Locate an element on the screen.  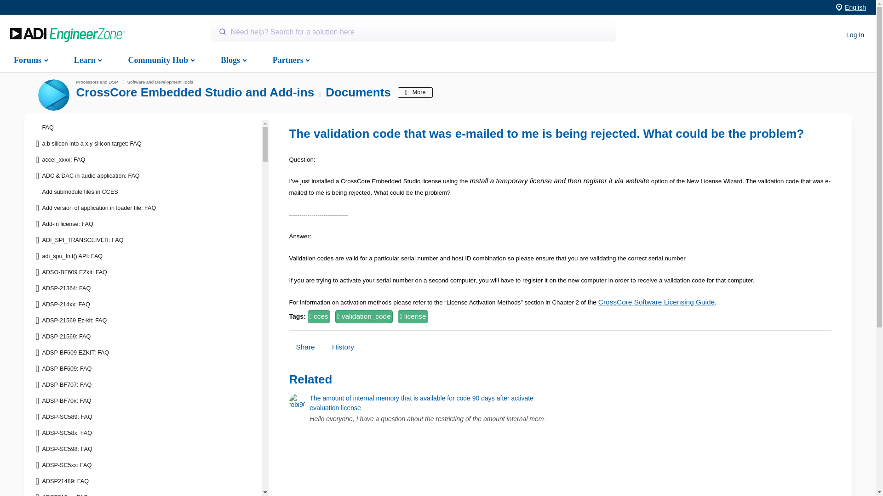
Log In is located at coordinates (855, 35).